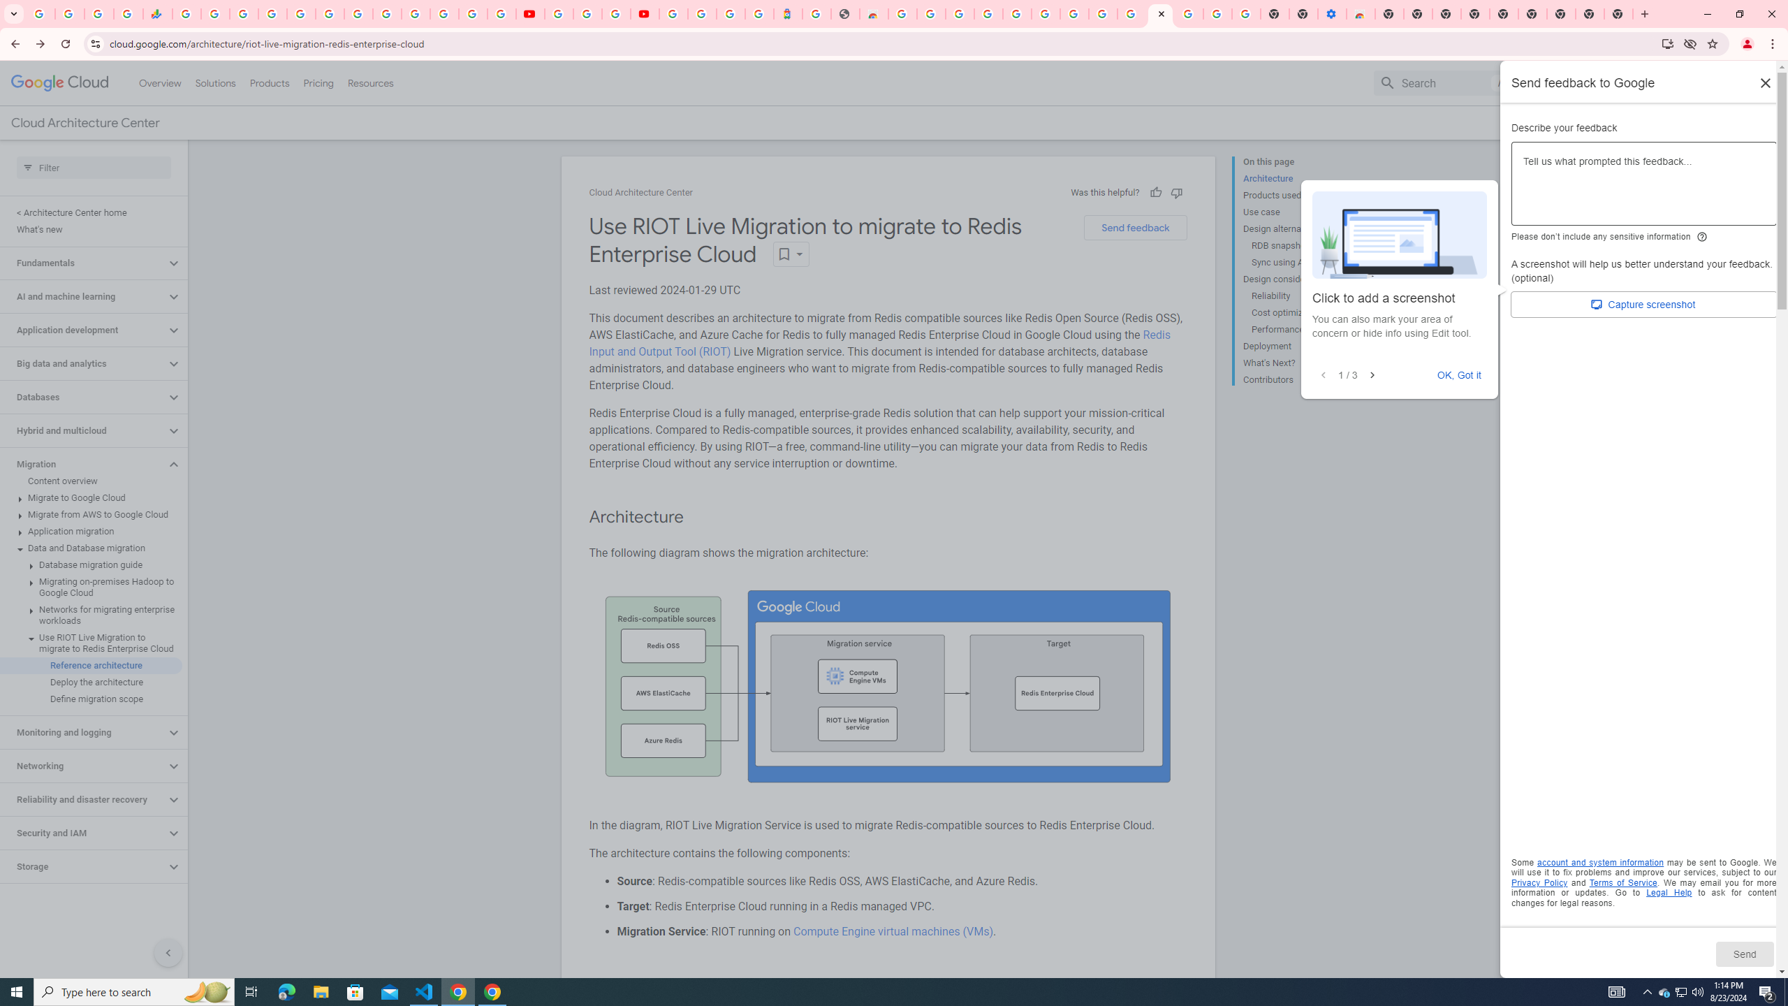 The image size is (1788, 1006). Describe the element at coordinates (91, 615) in the screenshot. I see `Networks for migrating enterprise workloads` at that location.